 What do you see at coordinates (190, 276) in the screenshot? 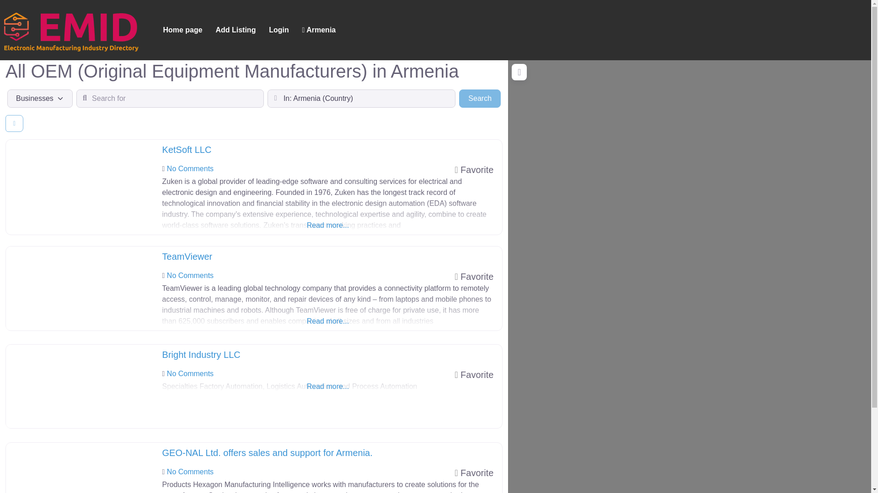
I see `Add to Favorites` at bounding box center [190, 276].